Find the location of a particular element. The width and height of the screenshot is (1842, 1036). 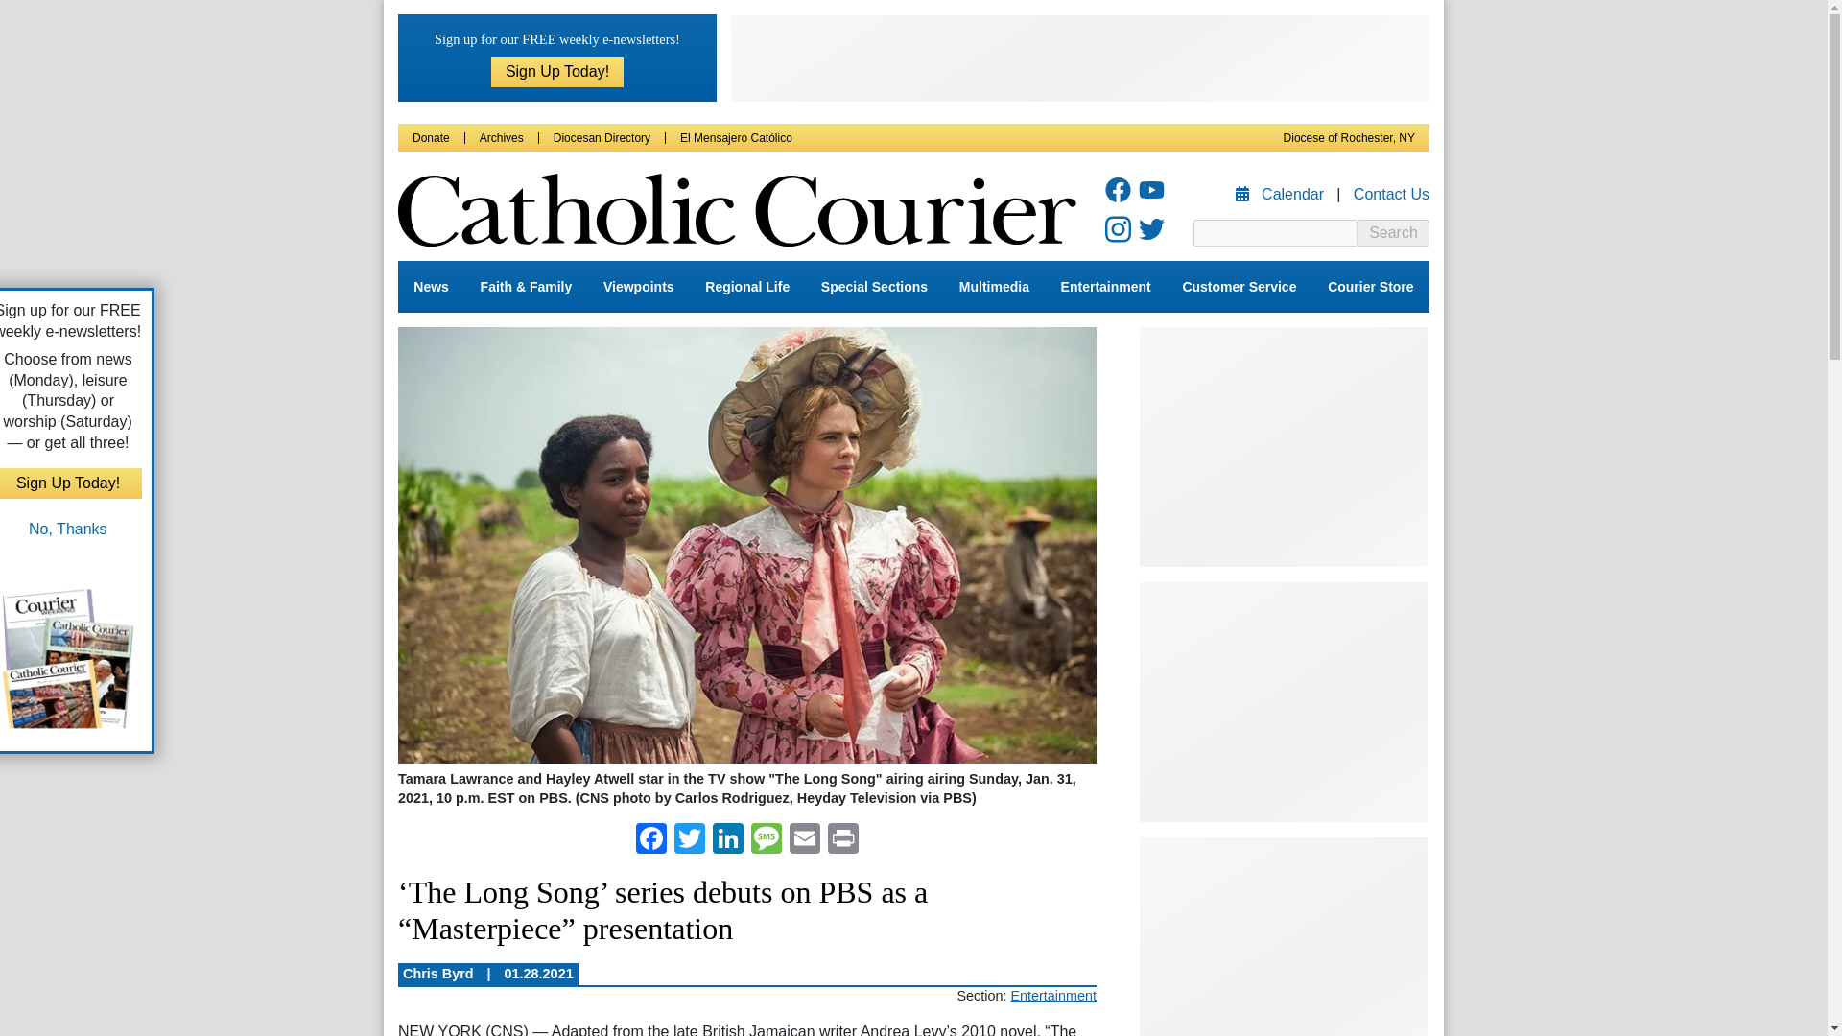

Contact Us is located at coordinates (1391, 194).